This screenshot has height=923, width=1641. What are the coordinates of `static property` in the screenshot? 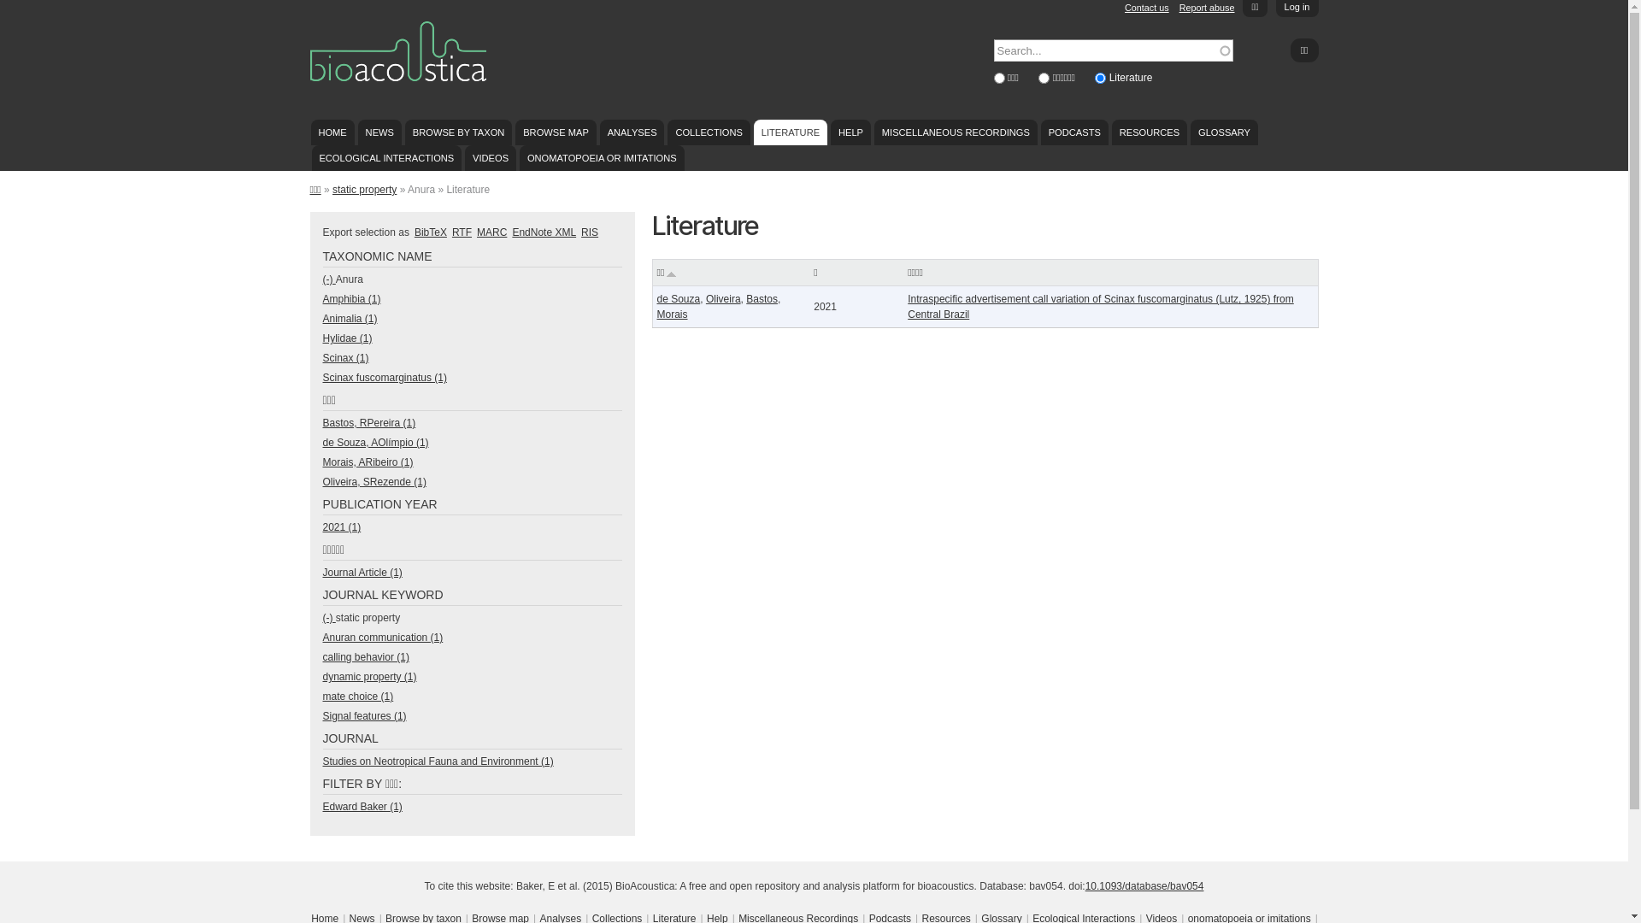 It's located at (364, 190).